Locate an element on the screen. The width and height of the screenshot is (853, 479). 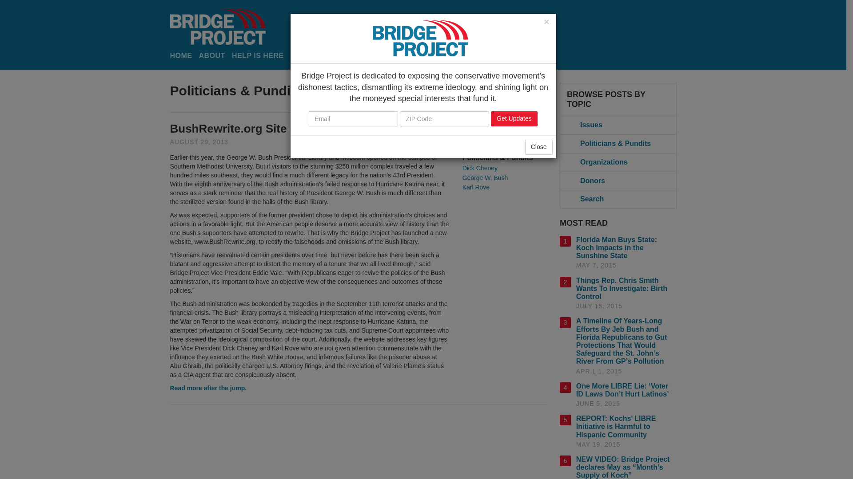
Donors is located at coordinates (618, 181).